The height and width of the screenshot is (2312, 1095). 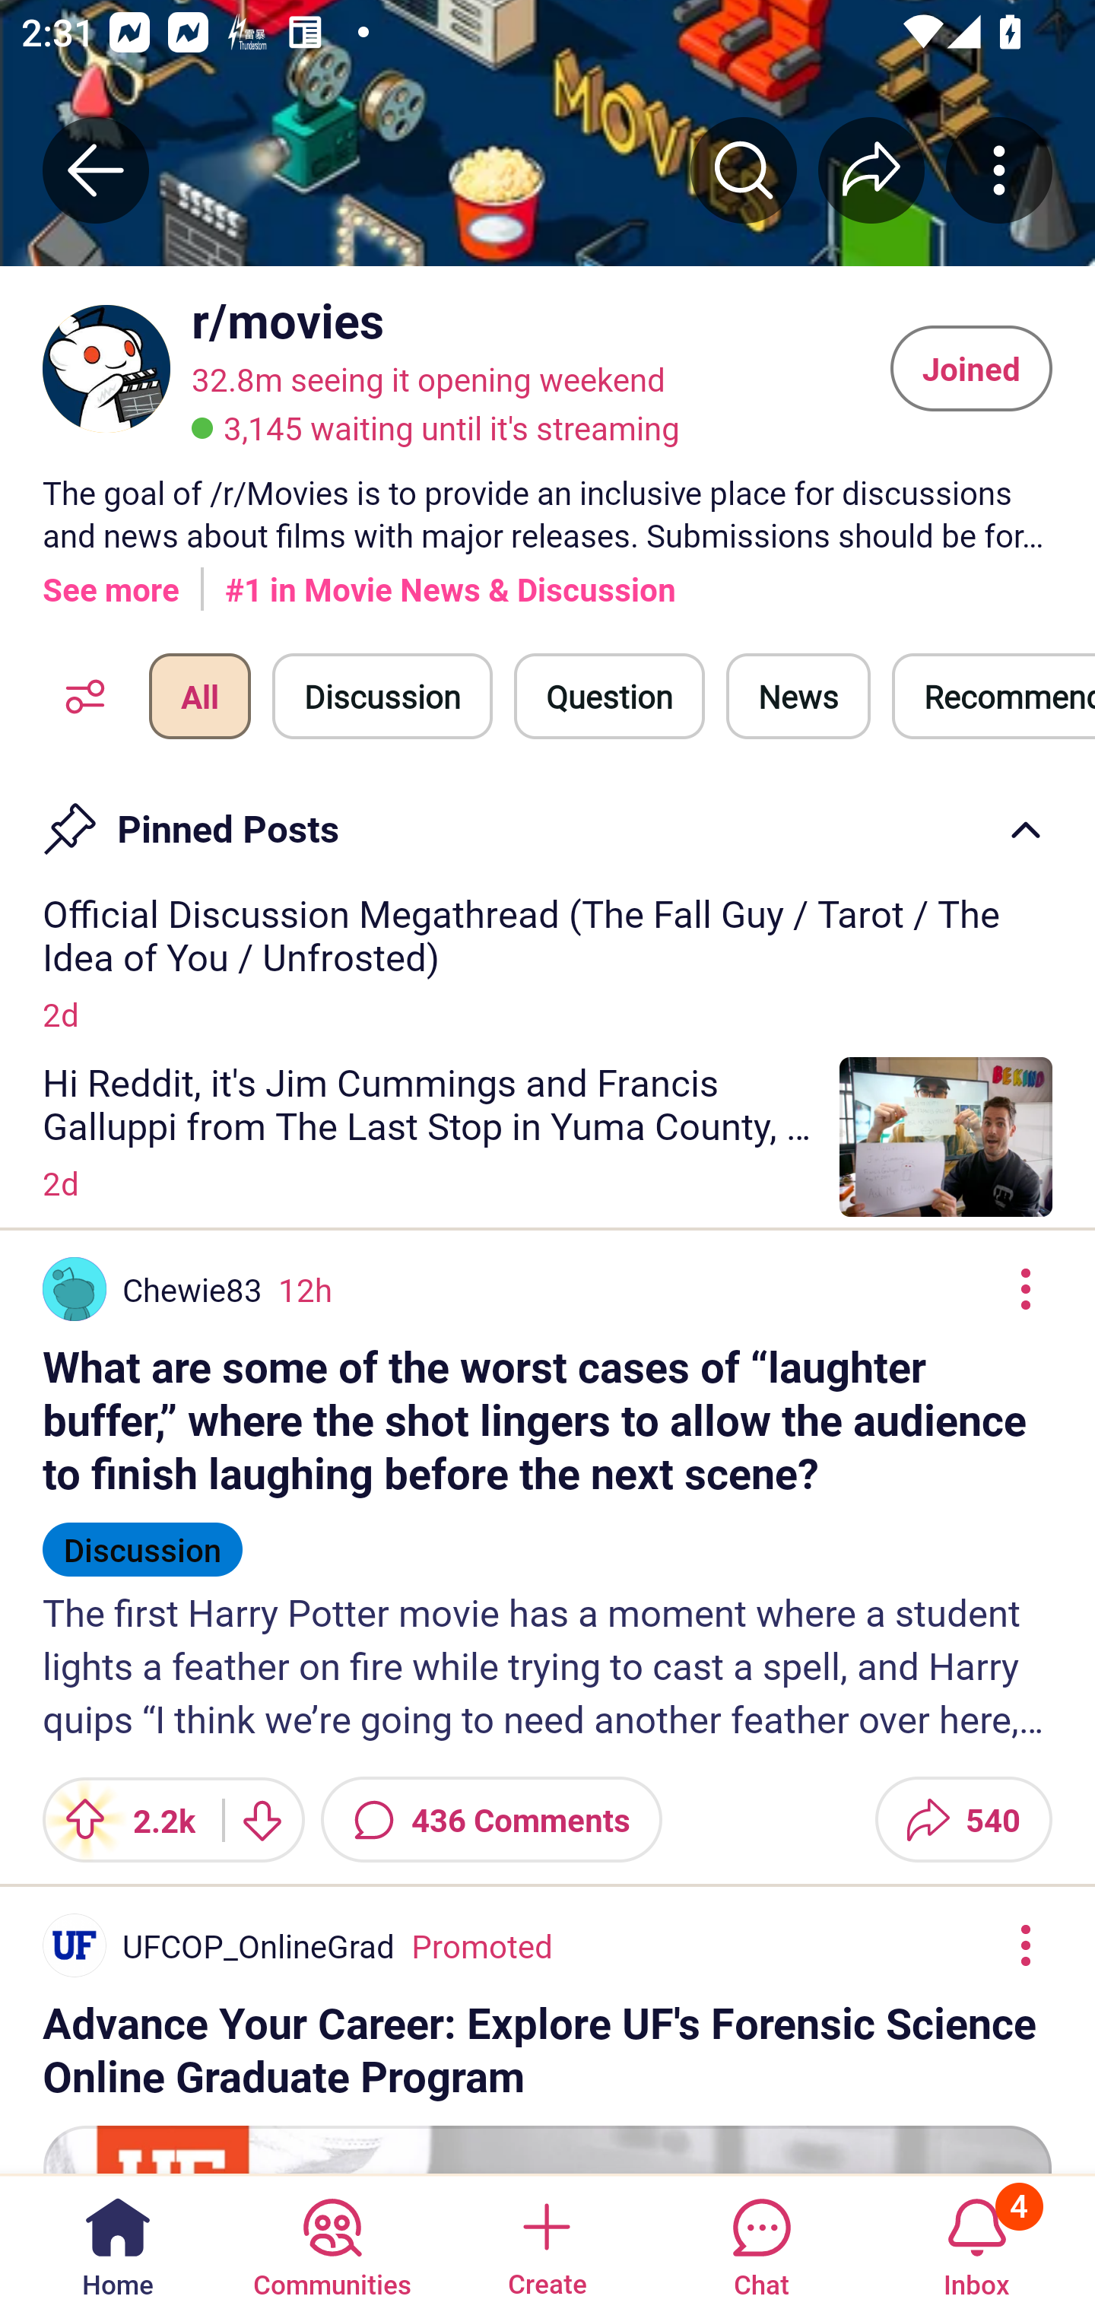 I want to click on Recommendation, so click(x=993, y=697).